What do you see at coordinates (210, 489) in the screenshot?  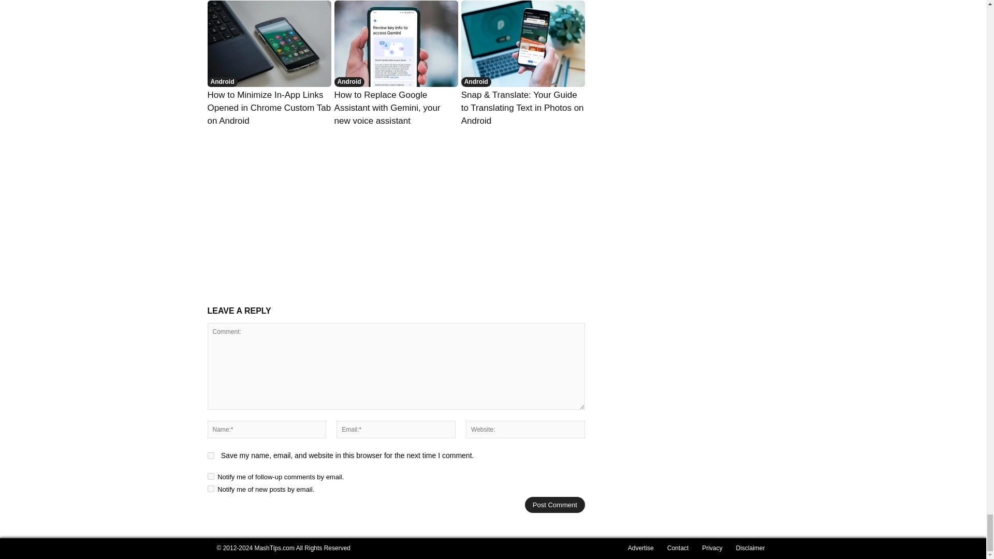 I see `subscribe` at bounding box center [210, 489].